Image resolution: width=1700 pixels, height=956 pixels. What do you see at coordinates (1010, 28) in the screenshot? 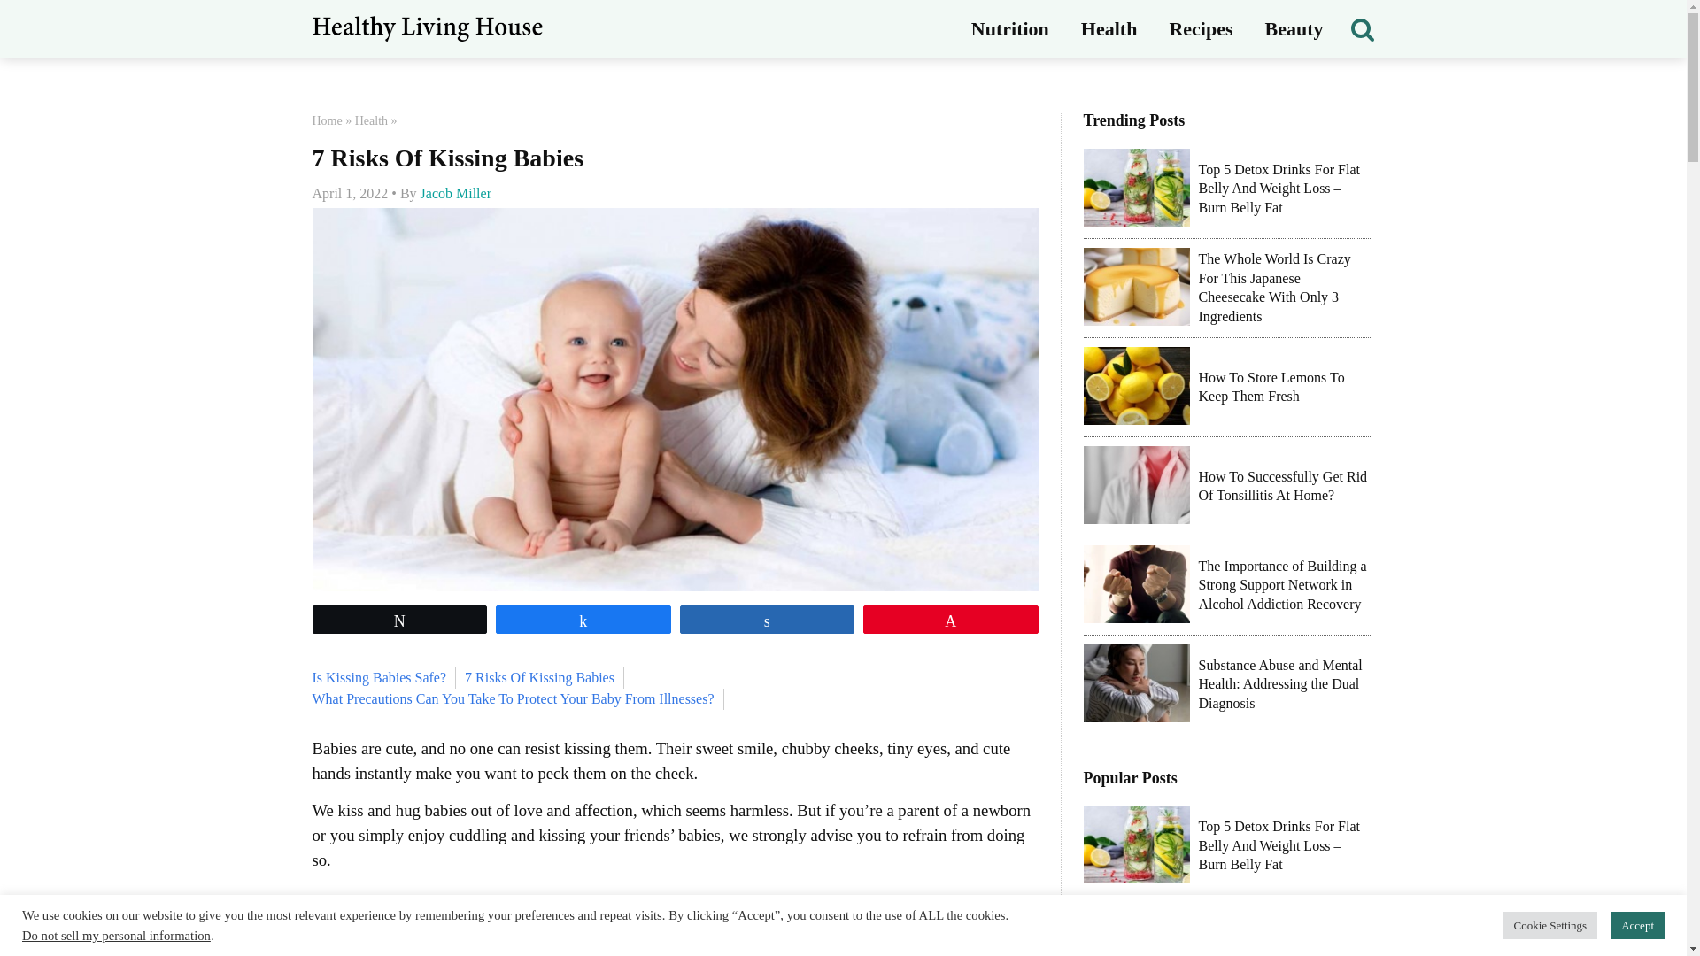
I see `Nutrition` at bounding box center [1010, 28].